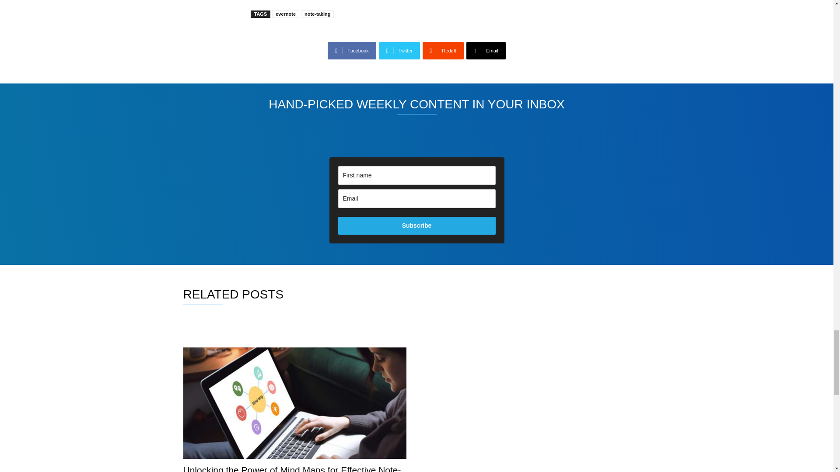  What do you see at coordinates (351, 51) in the screenshot?
I see `Facebook` at bounding box center [351, 51].